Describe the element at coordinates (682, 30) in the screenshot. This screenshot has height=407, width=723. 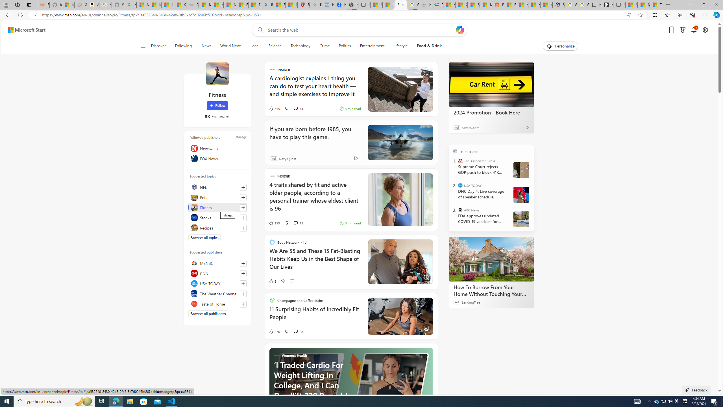
I see `Microsoft rewards` at that location.